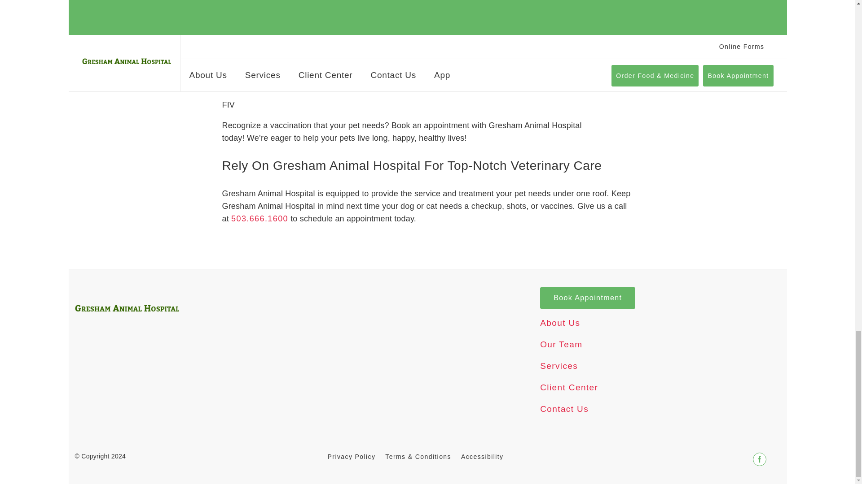 Image resolution: width=862 pixels, height=484 pixels. What do you see at coordinates (588, 316) in the screenshot?
I see `Book Appointment` at bounding box center [588, 316].